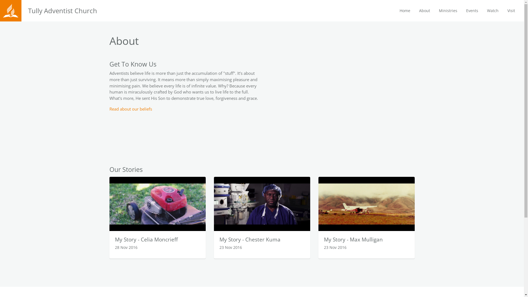 The height and width of the screenshot is (297, 528). What do you see at coordinates (158, 218) in the screenshot?
I see `My Story - Celia Moncrieff
28 Nov 2016` at bounding box center [158, 218].